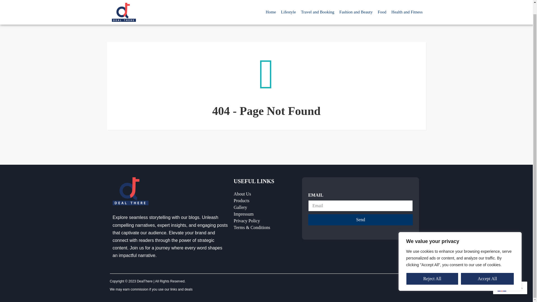 The height and width of the screenshot is (302, 537). I want to click on Health and Fitness, so click(407, 3).